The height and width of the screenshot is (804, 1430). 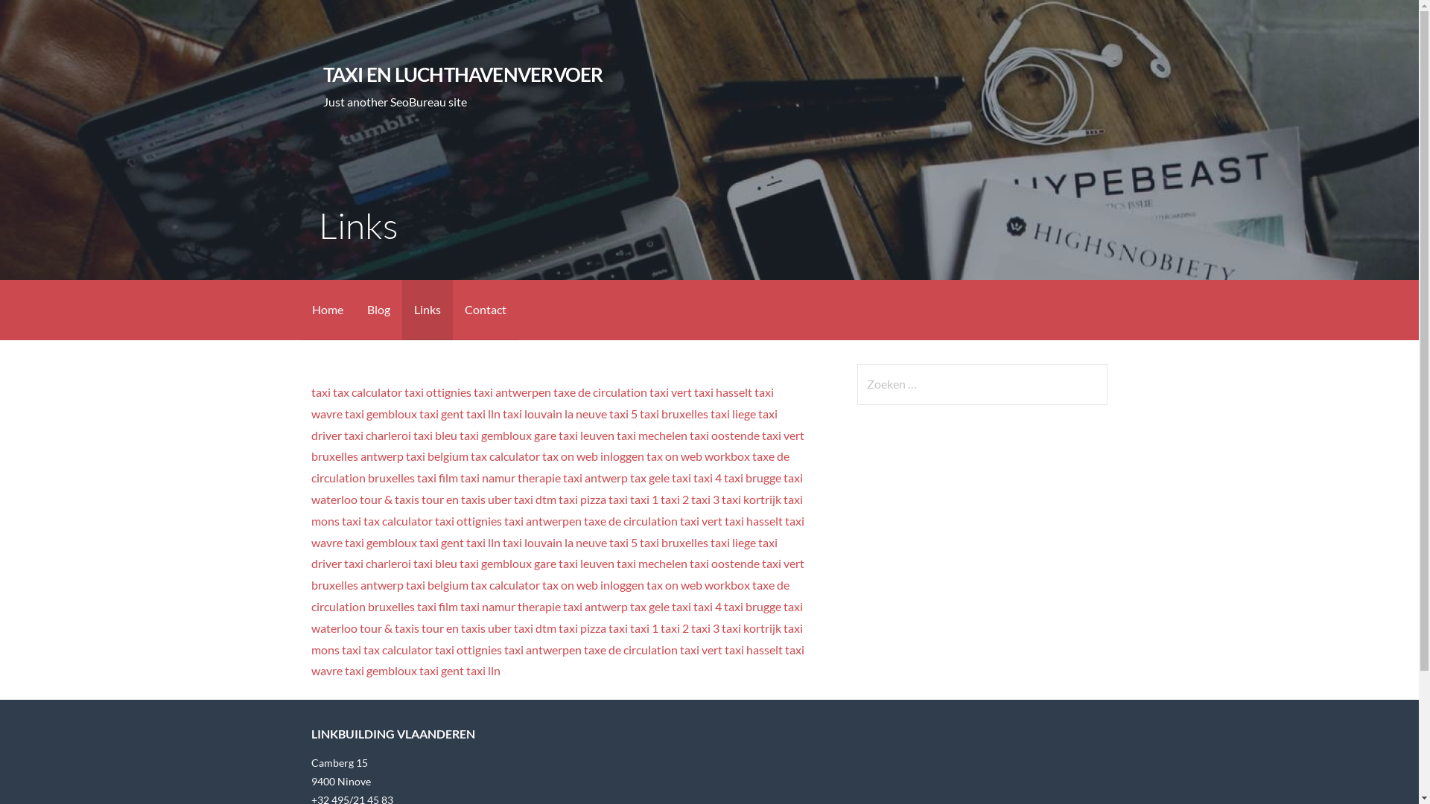 What do you see at coordinates (558, 574) in the screenshot?
I see `taxi vert bruxelles` at bounding box center [558, 574].